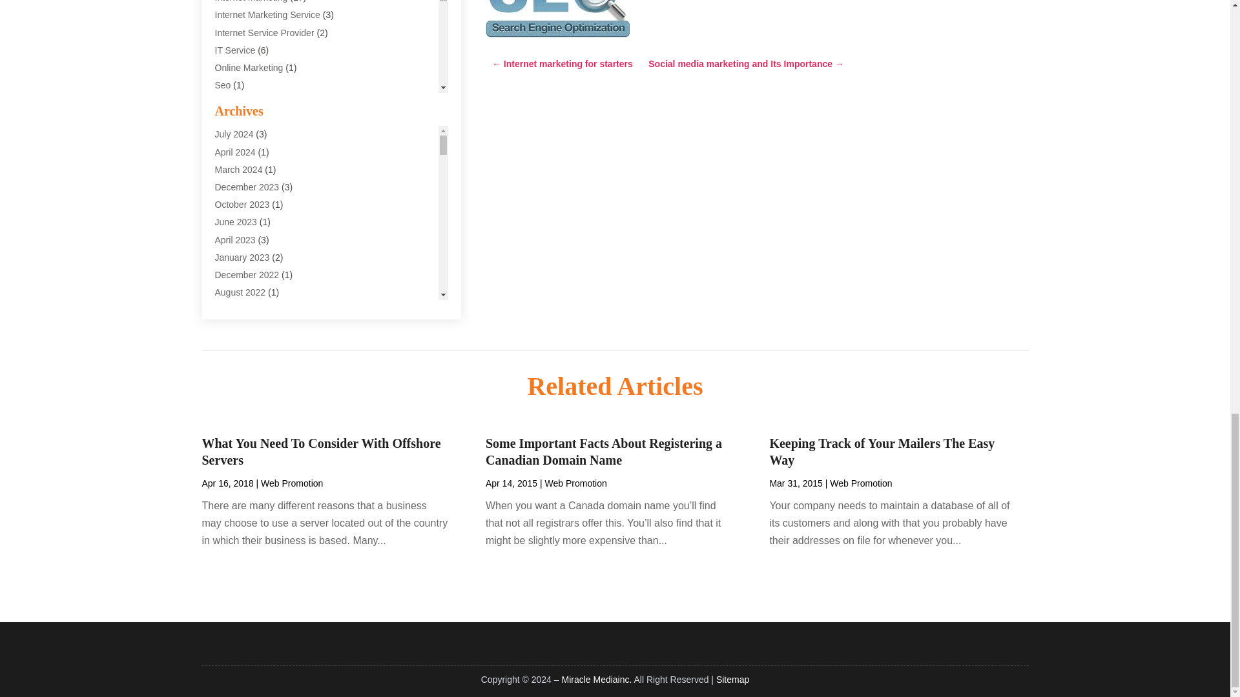 This screenshot has width=1240, height=697. What do you see at coordinates (263, 33) in the screenshot?
I see `Internet Service Provider` at bounding box center [263, 33].